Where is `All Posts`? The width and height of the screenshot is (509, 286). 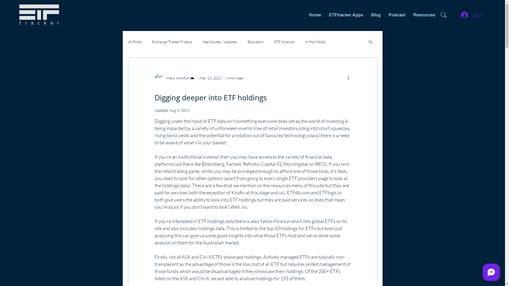 All Posts is located at coordinates (135, 41).